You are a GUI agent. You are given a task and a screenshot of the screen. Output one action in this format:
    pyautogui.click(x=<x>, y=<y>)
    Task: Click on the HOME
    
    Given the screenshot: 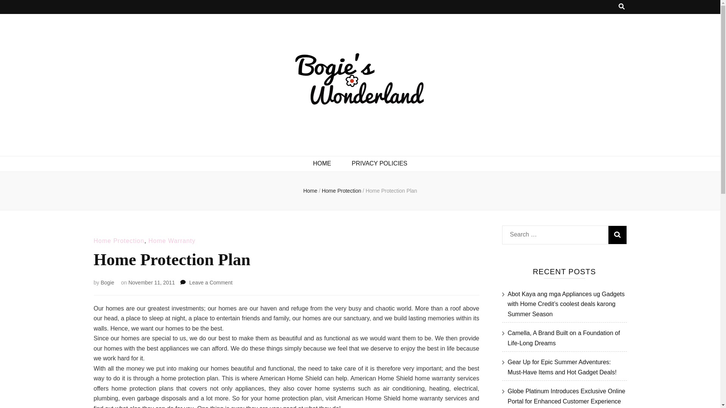 What is the action you would take?
    pyautogui.click(x=322, y=164)
    